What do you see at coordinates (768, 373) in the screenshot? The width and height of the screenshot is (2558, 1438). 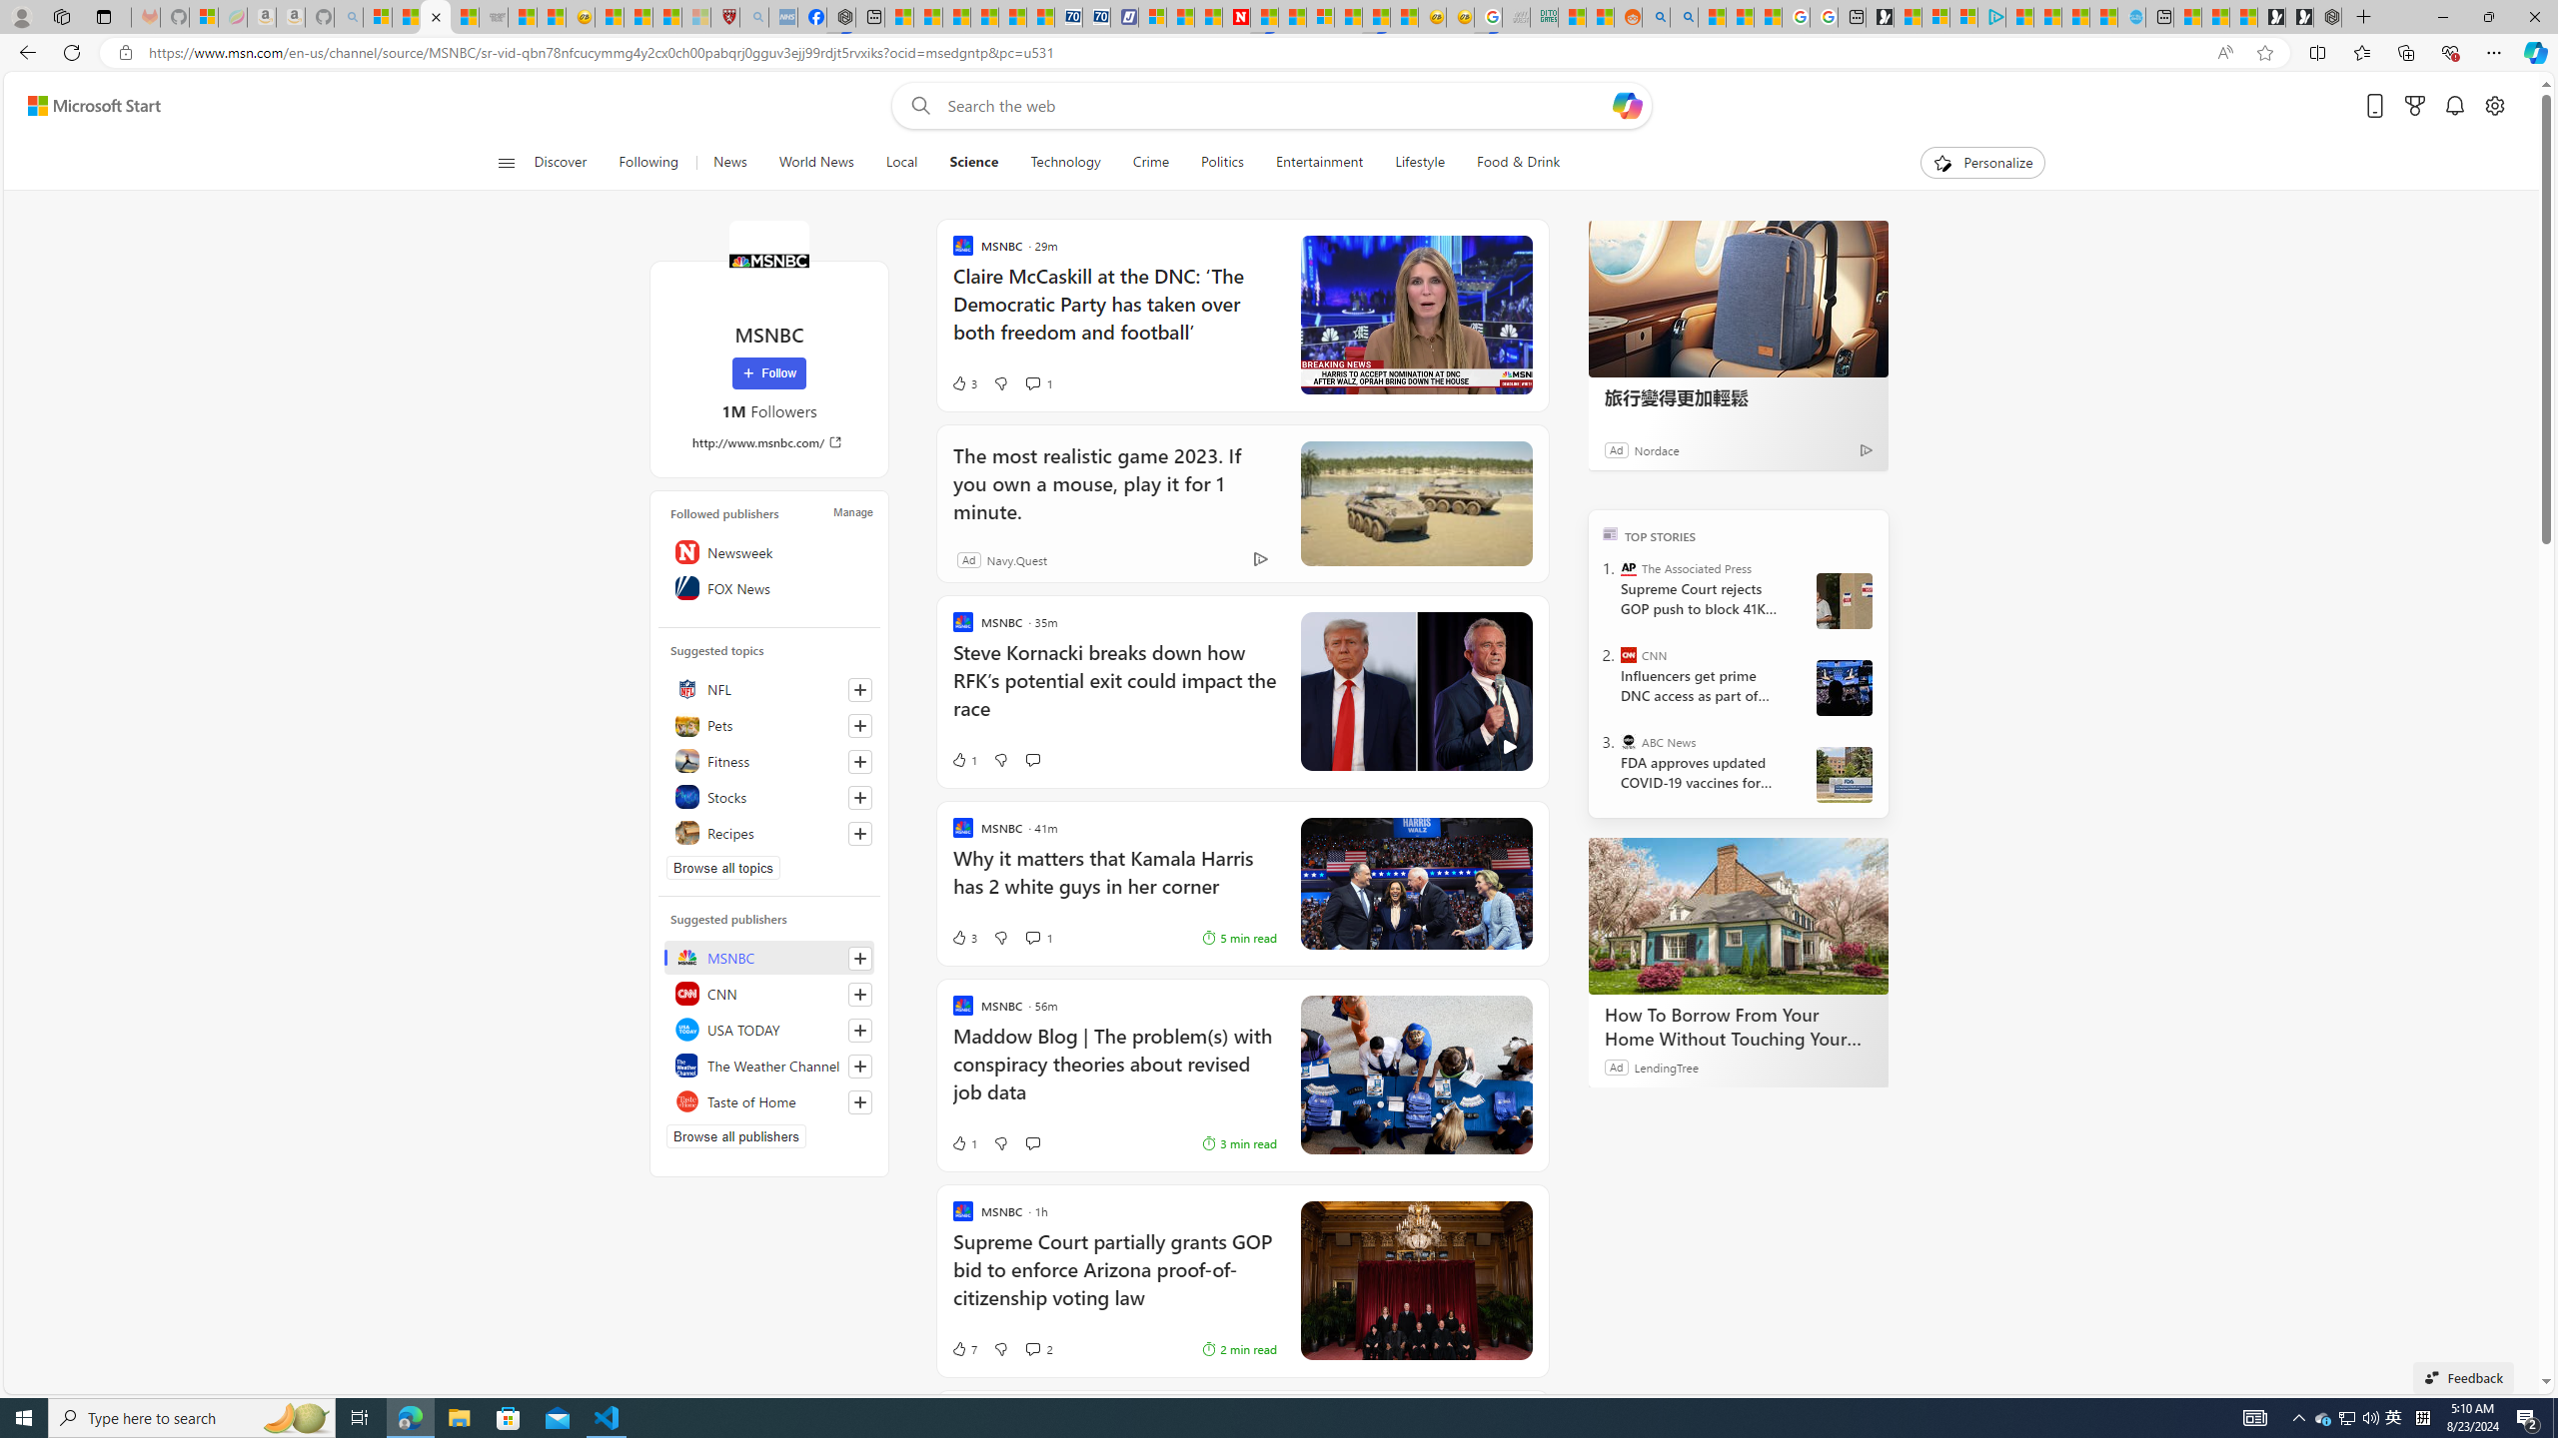 I see `Follow` at bounding box center [768, 373].